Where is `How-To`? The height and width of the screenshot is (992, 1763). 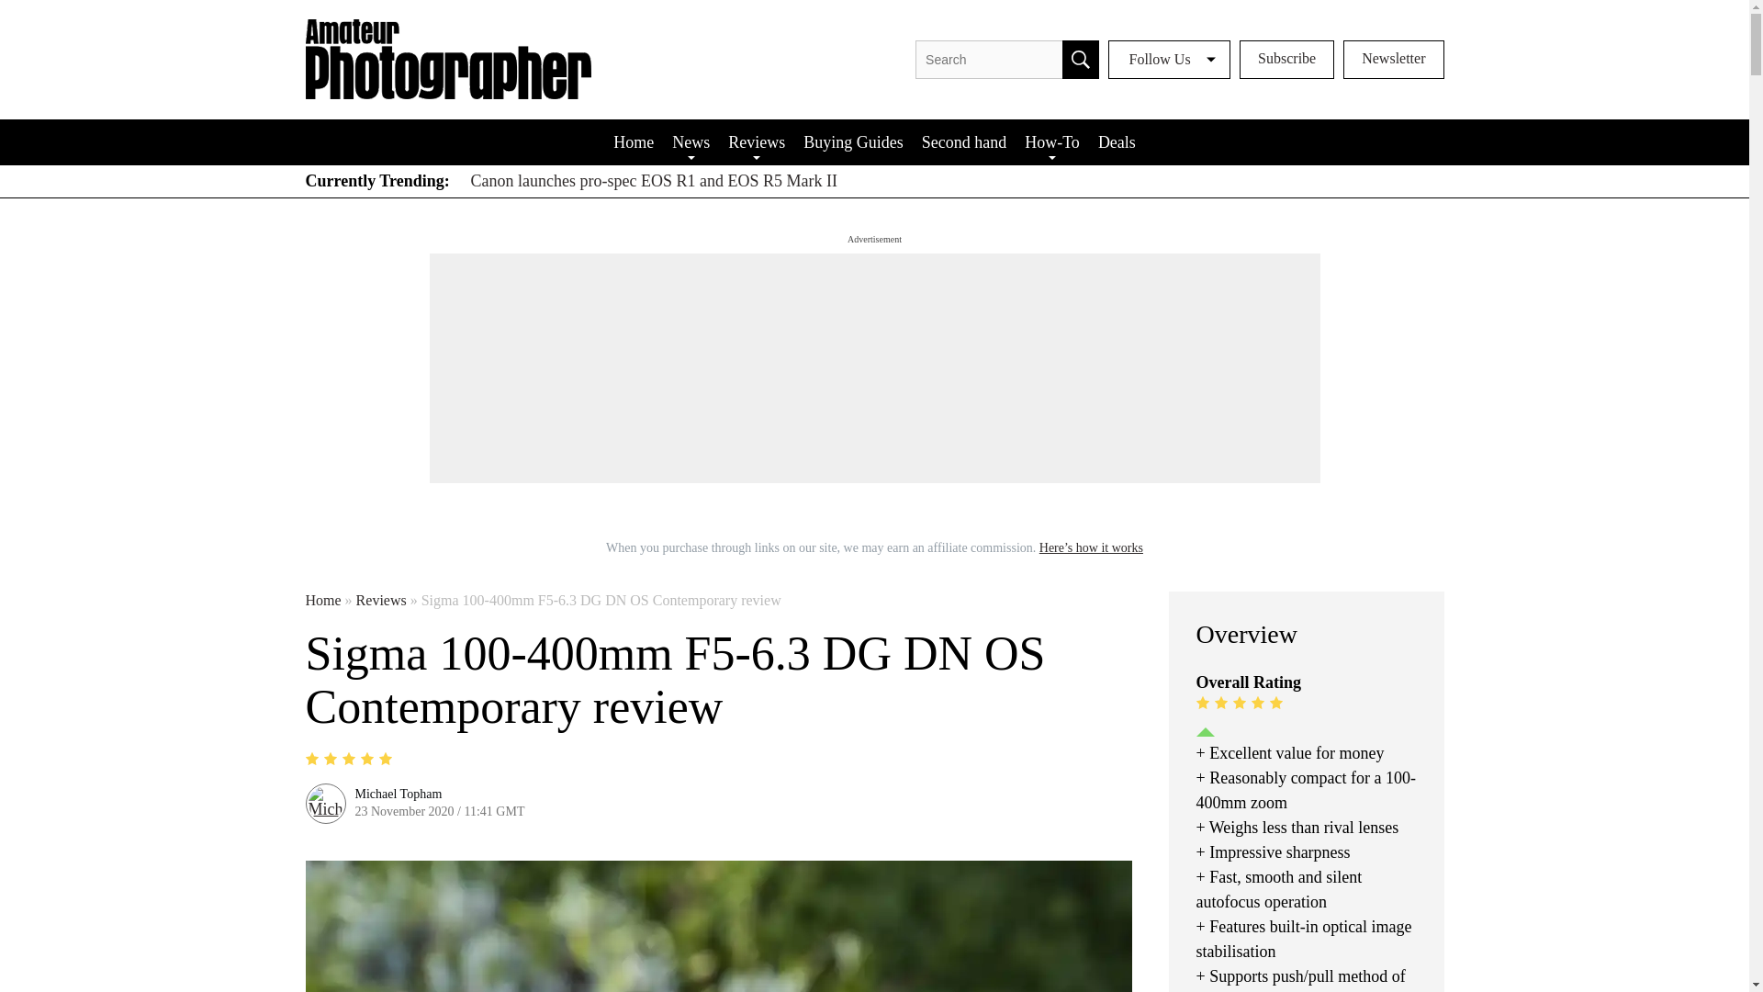 How-To is located at coordinates (1052, 141).